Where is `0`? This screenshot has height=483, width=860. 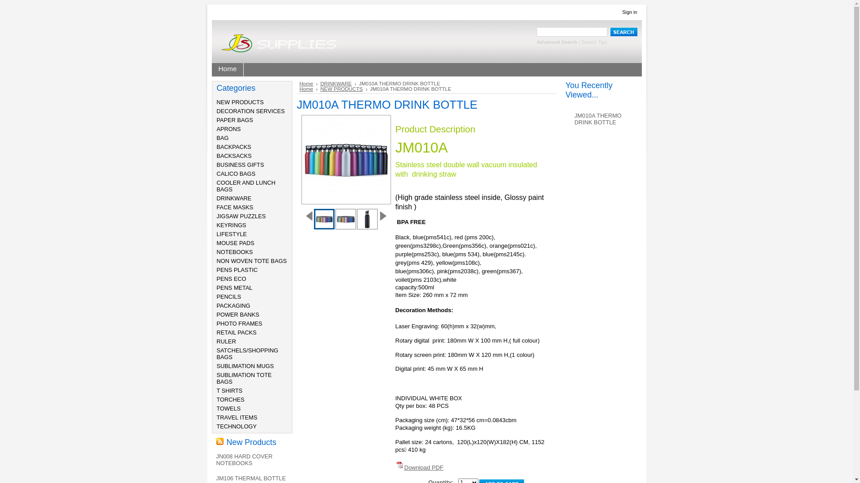
0 is located at coordinates (539, 219).